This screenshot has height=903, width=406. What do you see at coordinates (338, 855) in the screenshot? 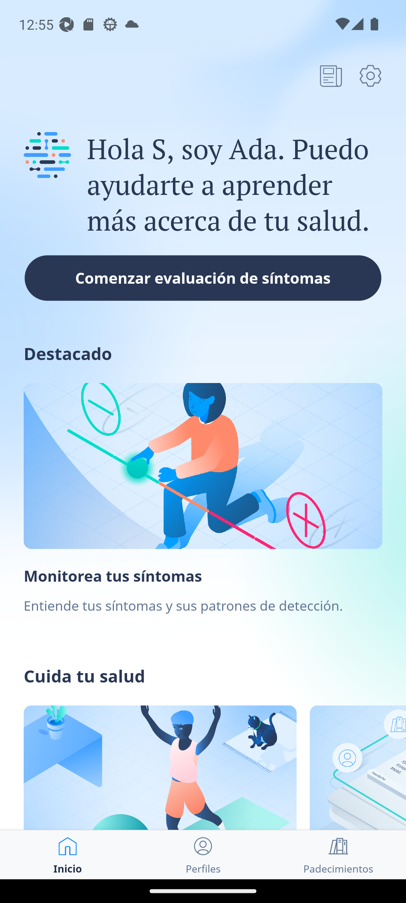
I see `Padecimientos` at bounding box center [338, 855].